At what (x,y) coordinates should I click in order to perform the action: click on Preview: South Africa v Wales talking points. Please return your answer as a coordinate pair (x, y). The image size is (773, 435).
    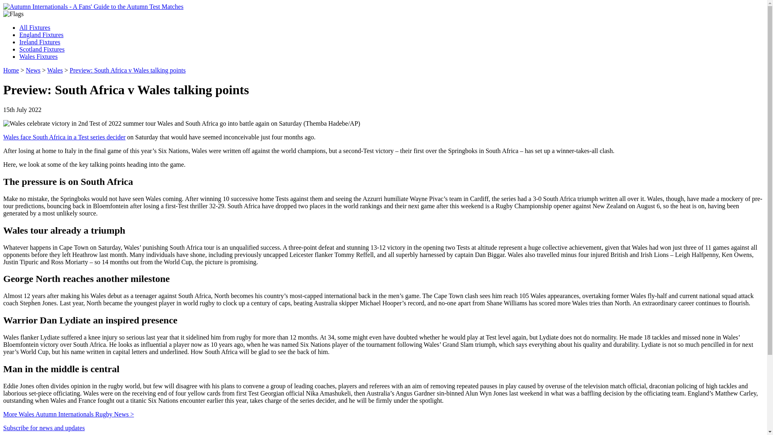
    Looking at the image, I should click on (127, 70).